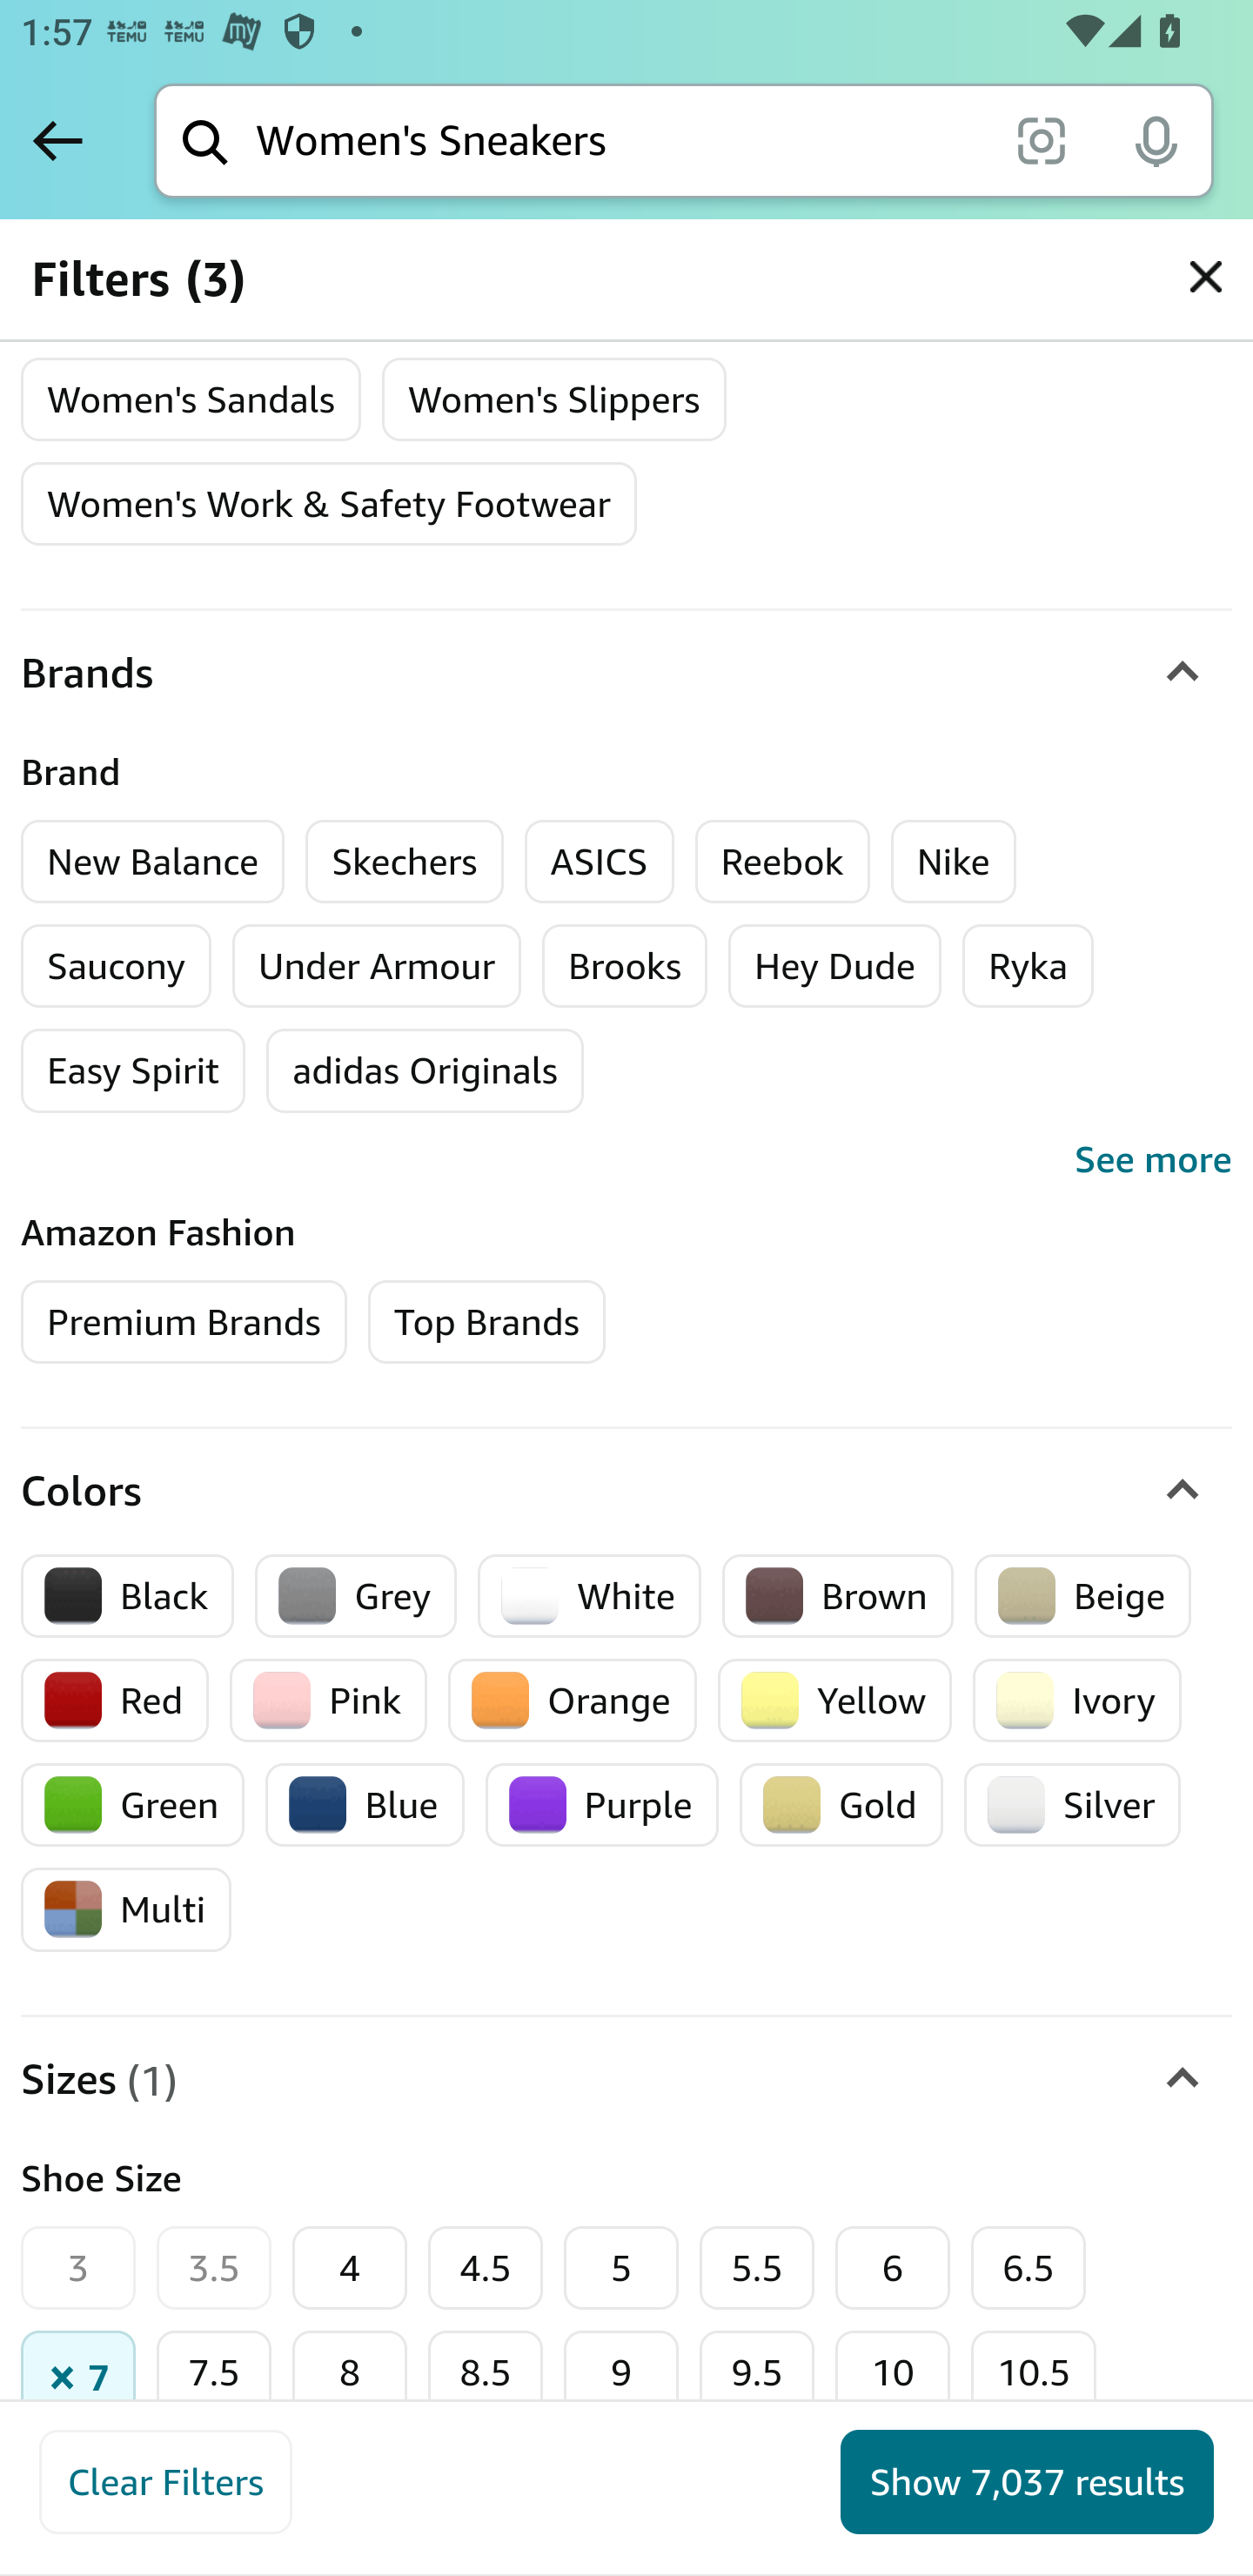 The width and height of the screenshot is (1253, 2576). What do you see at coordinates (626, 1491) in the screenshot?
I see `Colors` at bounding box center [626, 1491].